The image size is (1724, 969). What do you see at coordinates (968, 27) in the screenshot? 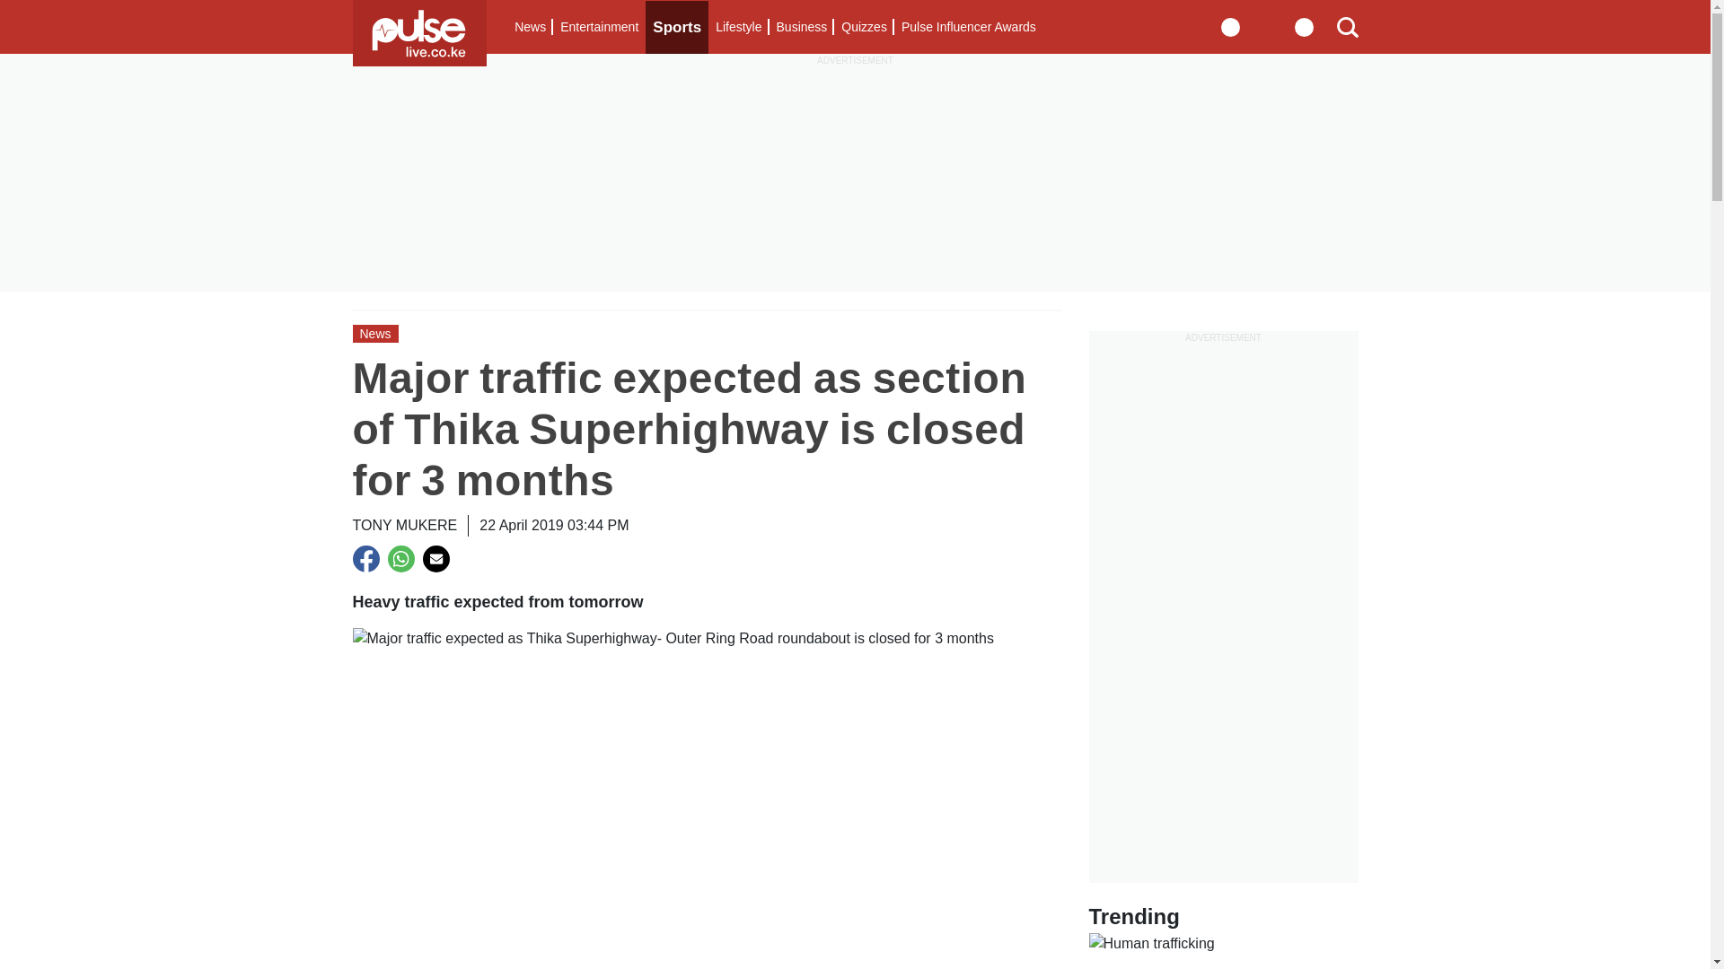
I see `Pulse Influencer Awards` at bounding box center [968, 27].